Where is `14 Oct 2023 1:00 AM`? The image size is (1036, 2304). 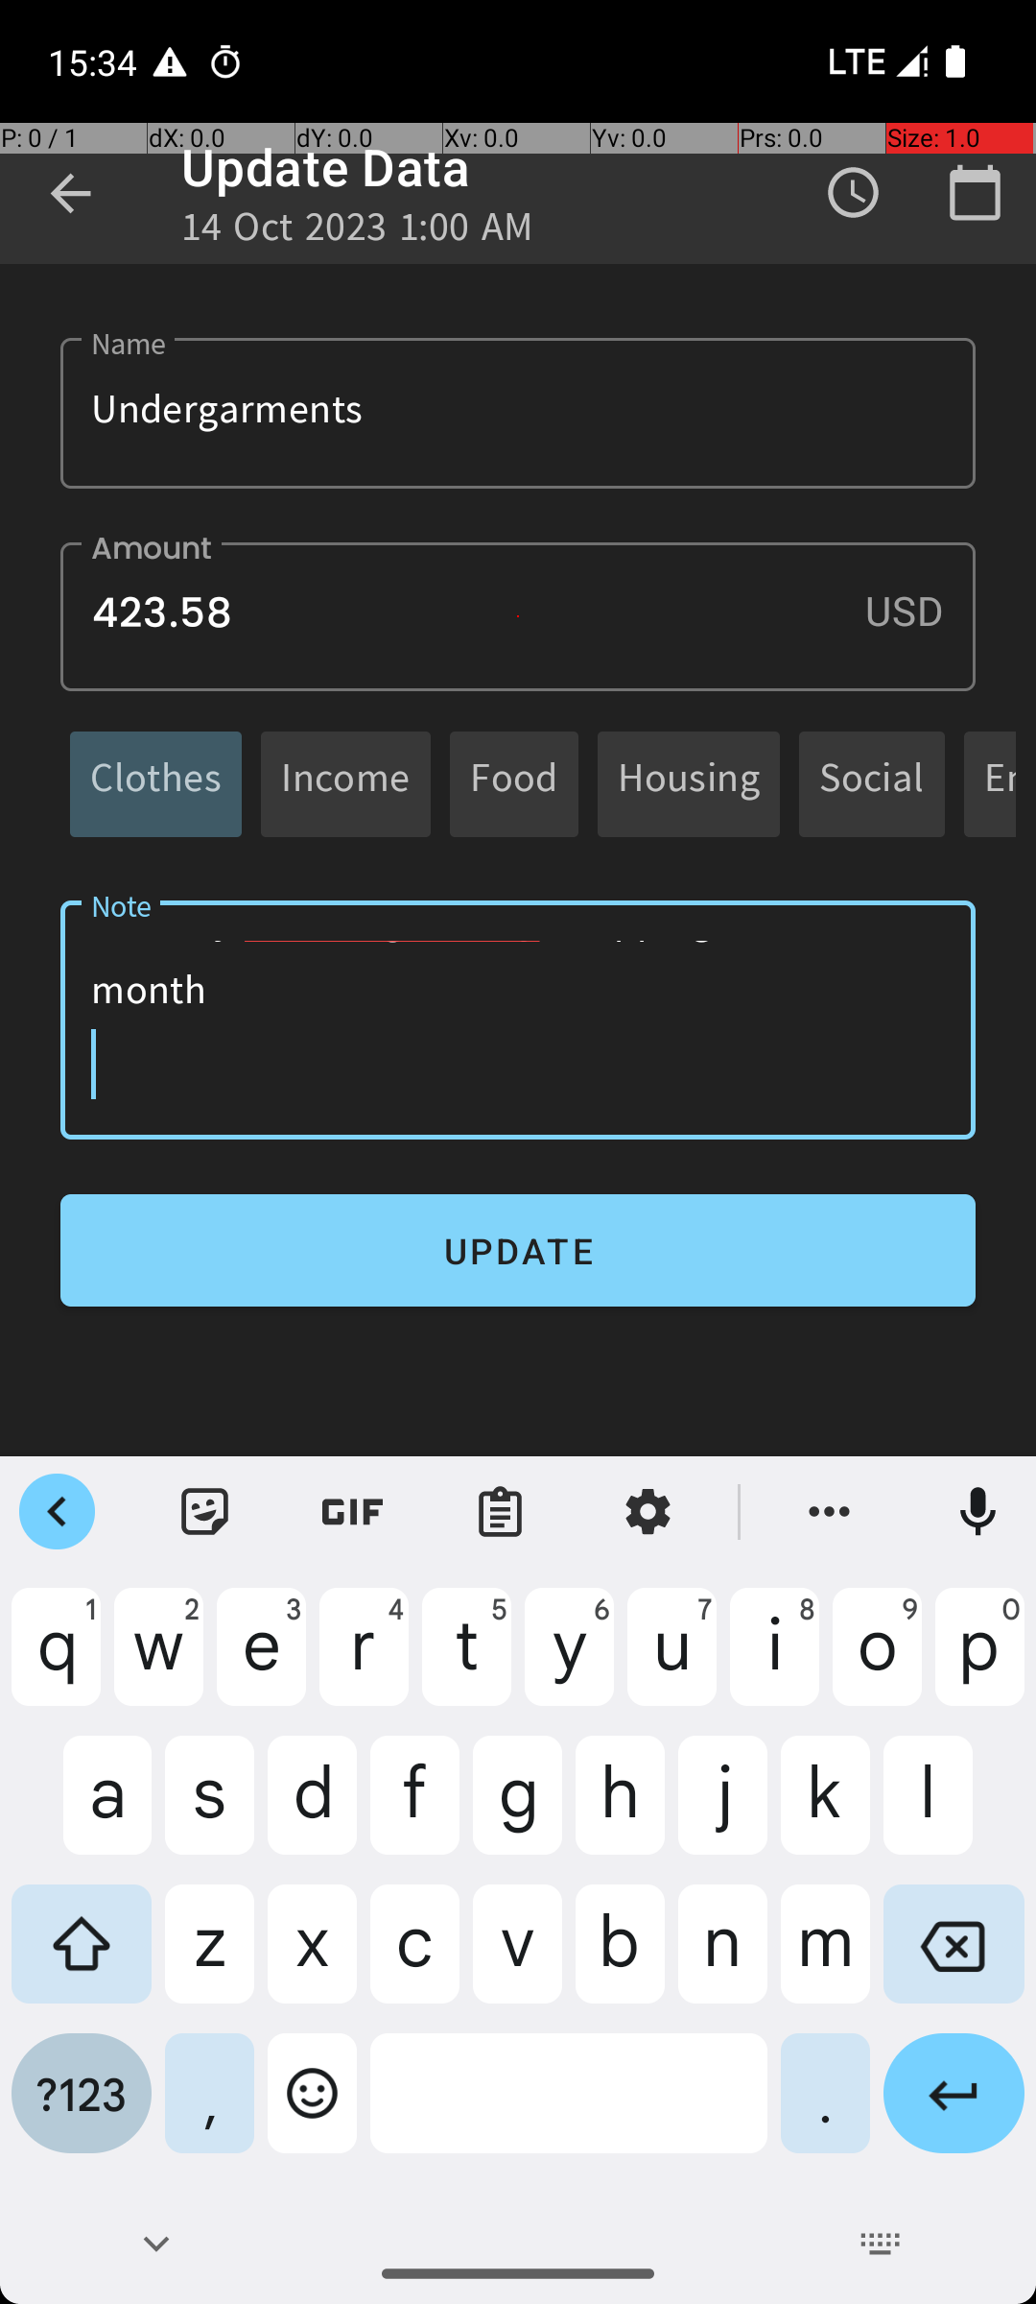
14 Oct 2023 1:00 AM is located at coordinates (358, 232).